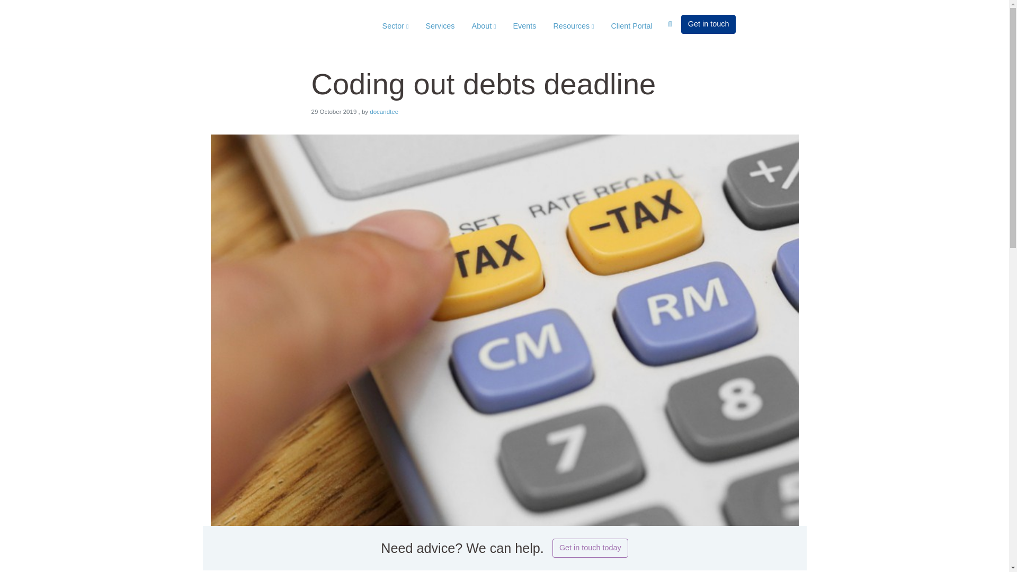 The height and width of the screenshot is (572, 1017). I want to click on Resources, so click(573, 26).